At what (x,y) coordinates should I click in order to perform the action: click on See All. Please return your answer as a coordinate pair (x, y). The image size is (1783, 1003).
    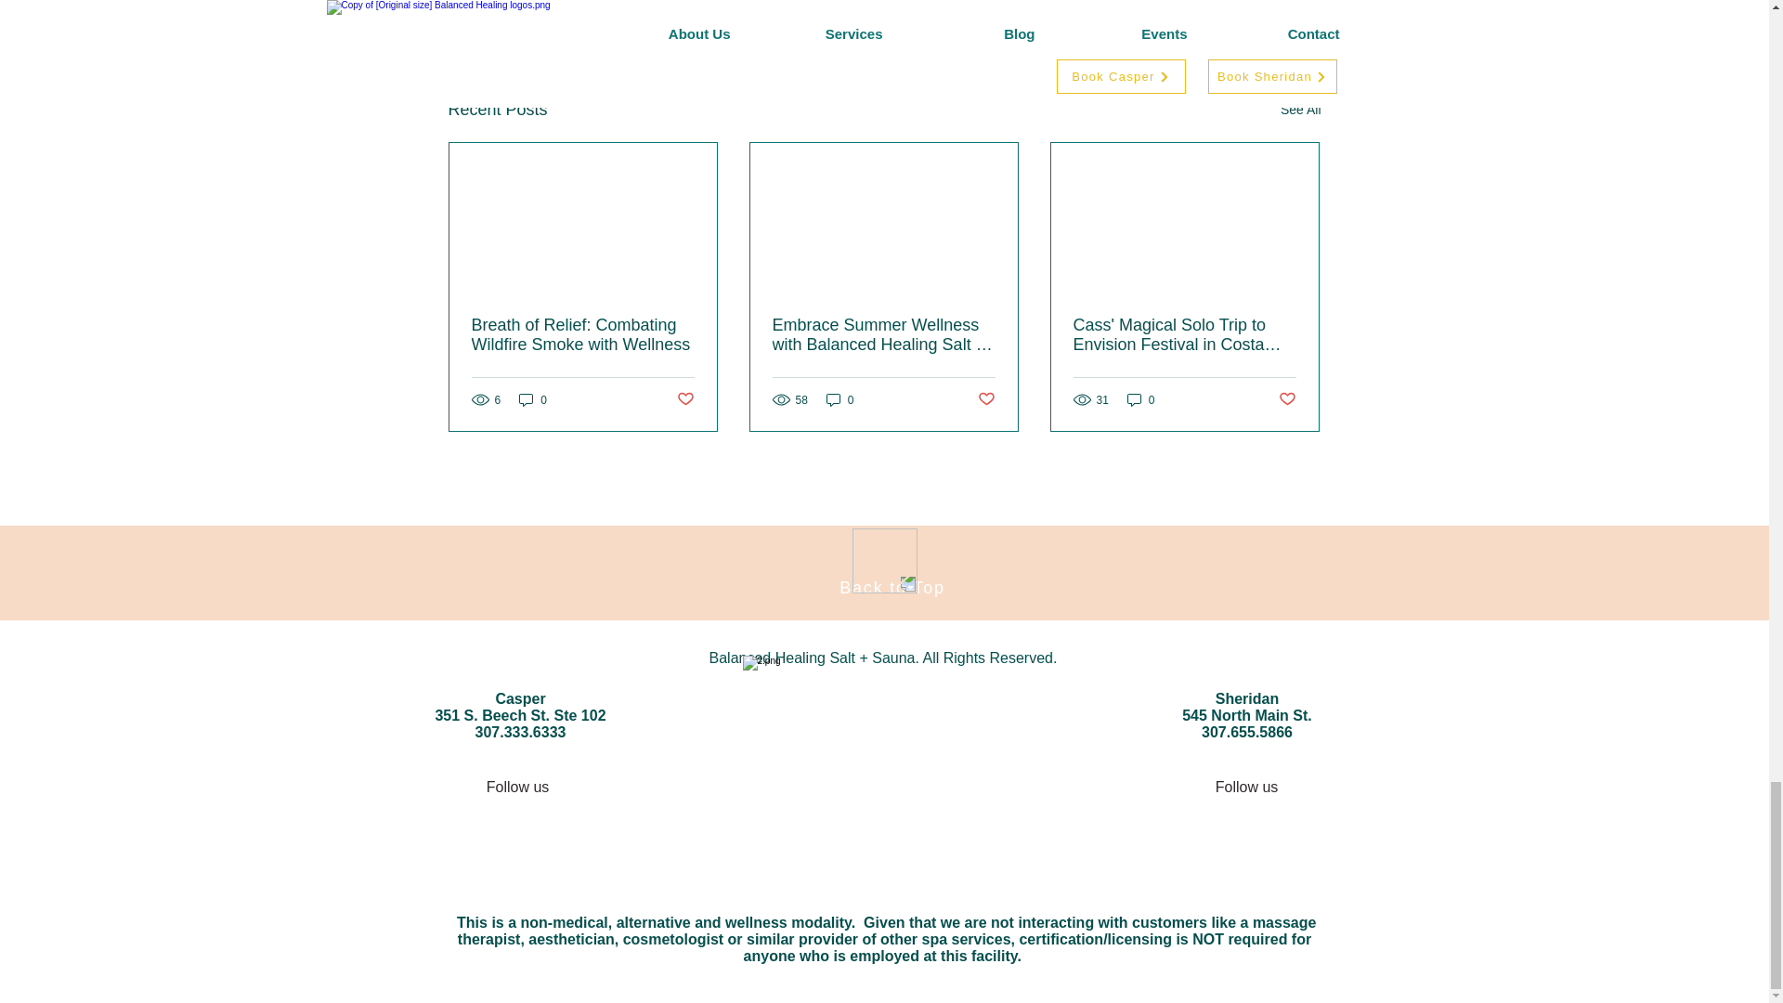
    Looking at the image, I should click on (1300, 110).